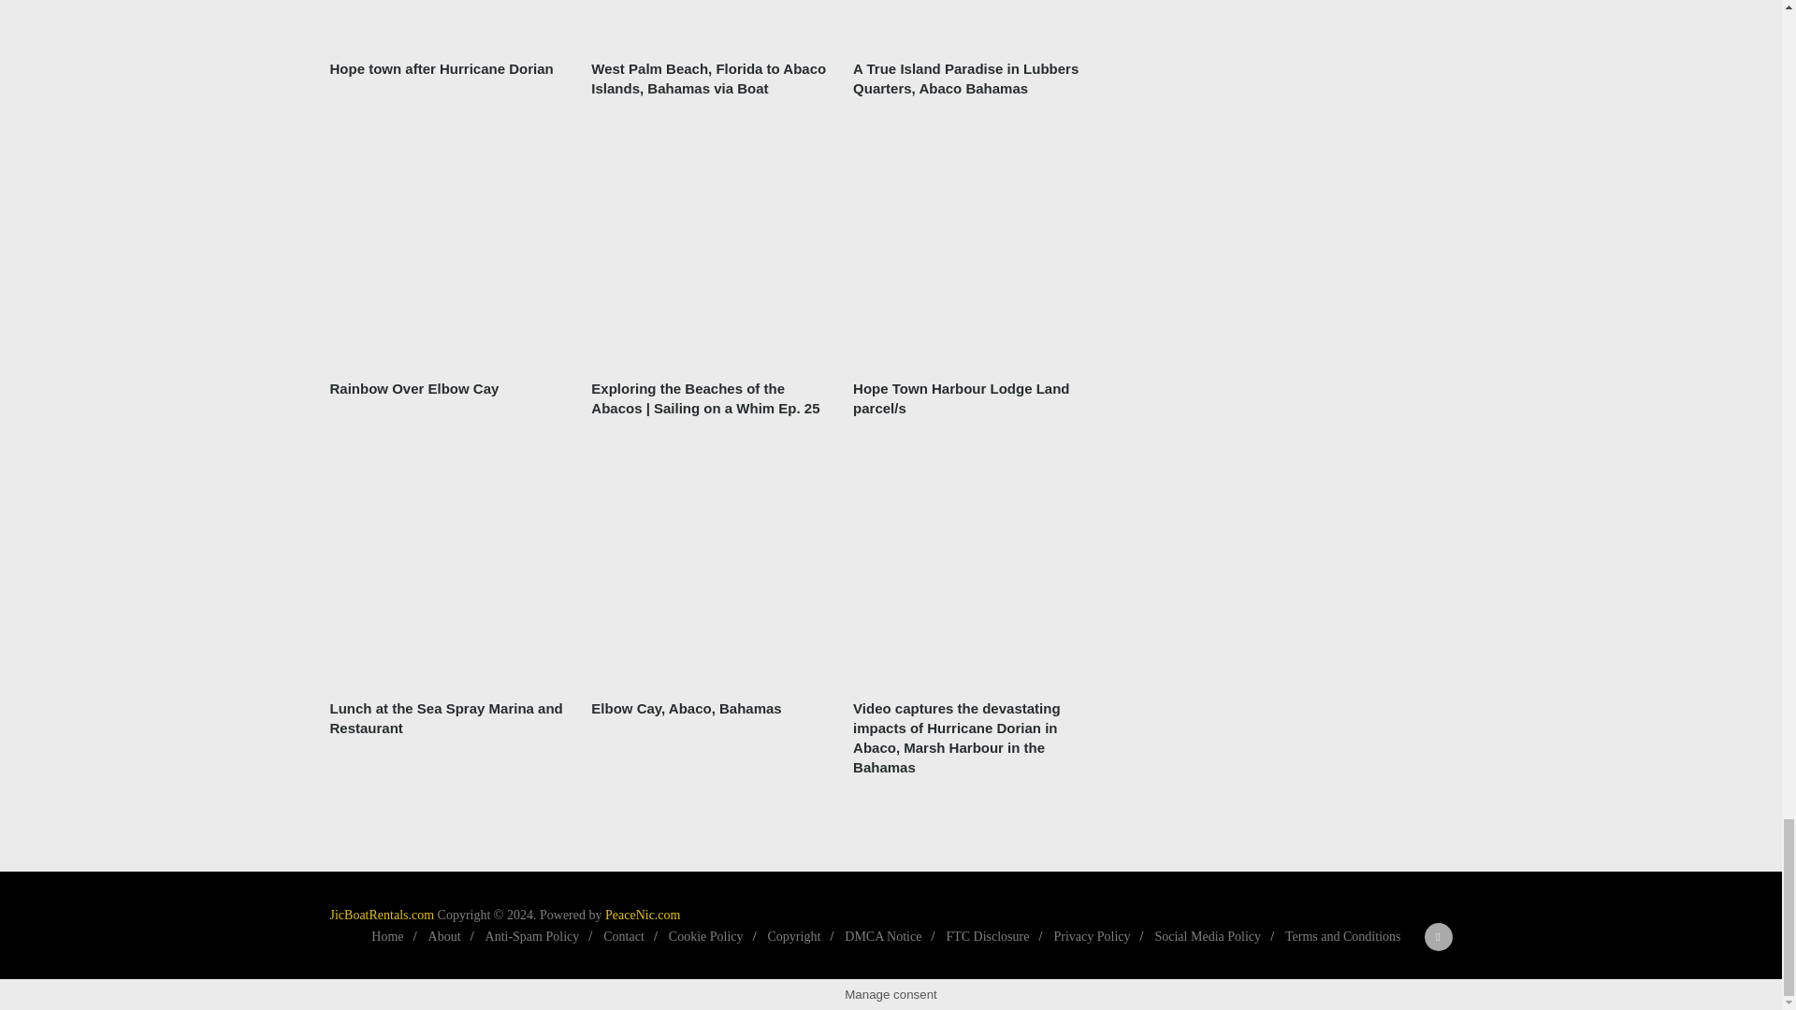  Describe the element at coordinates (710, 78) in the screenshot. I see `West Palm Beach, Florida to Abaco Islands, Bahamas via Boat` at that location.